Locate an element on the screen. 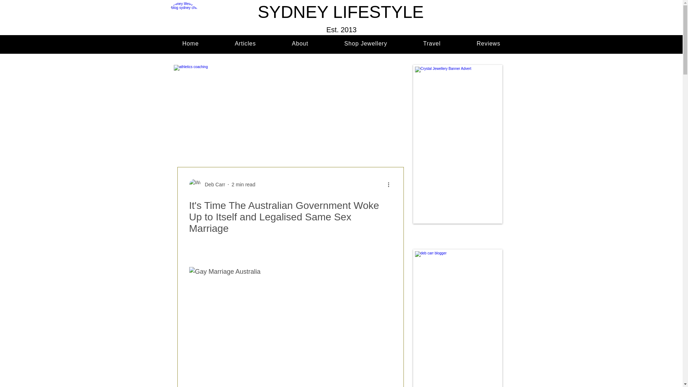  Deb Carr is located at coordinates (207, 184).